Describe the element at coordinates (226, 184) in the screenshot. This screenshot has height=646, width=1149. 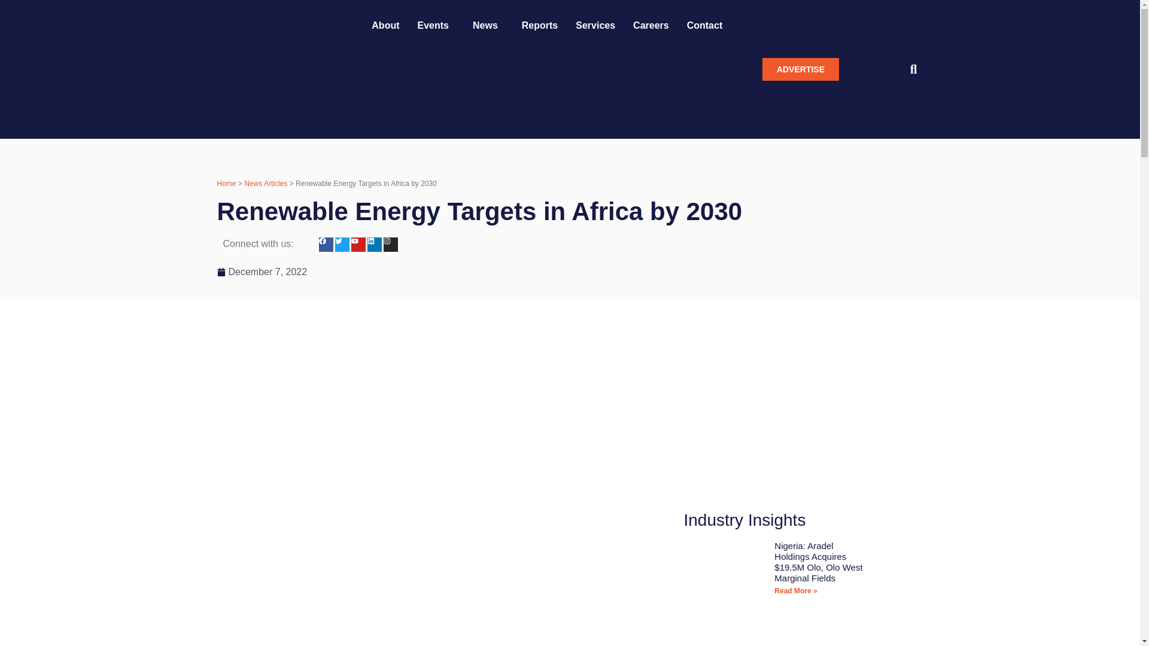
I see `Home` at that location.